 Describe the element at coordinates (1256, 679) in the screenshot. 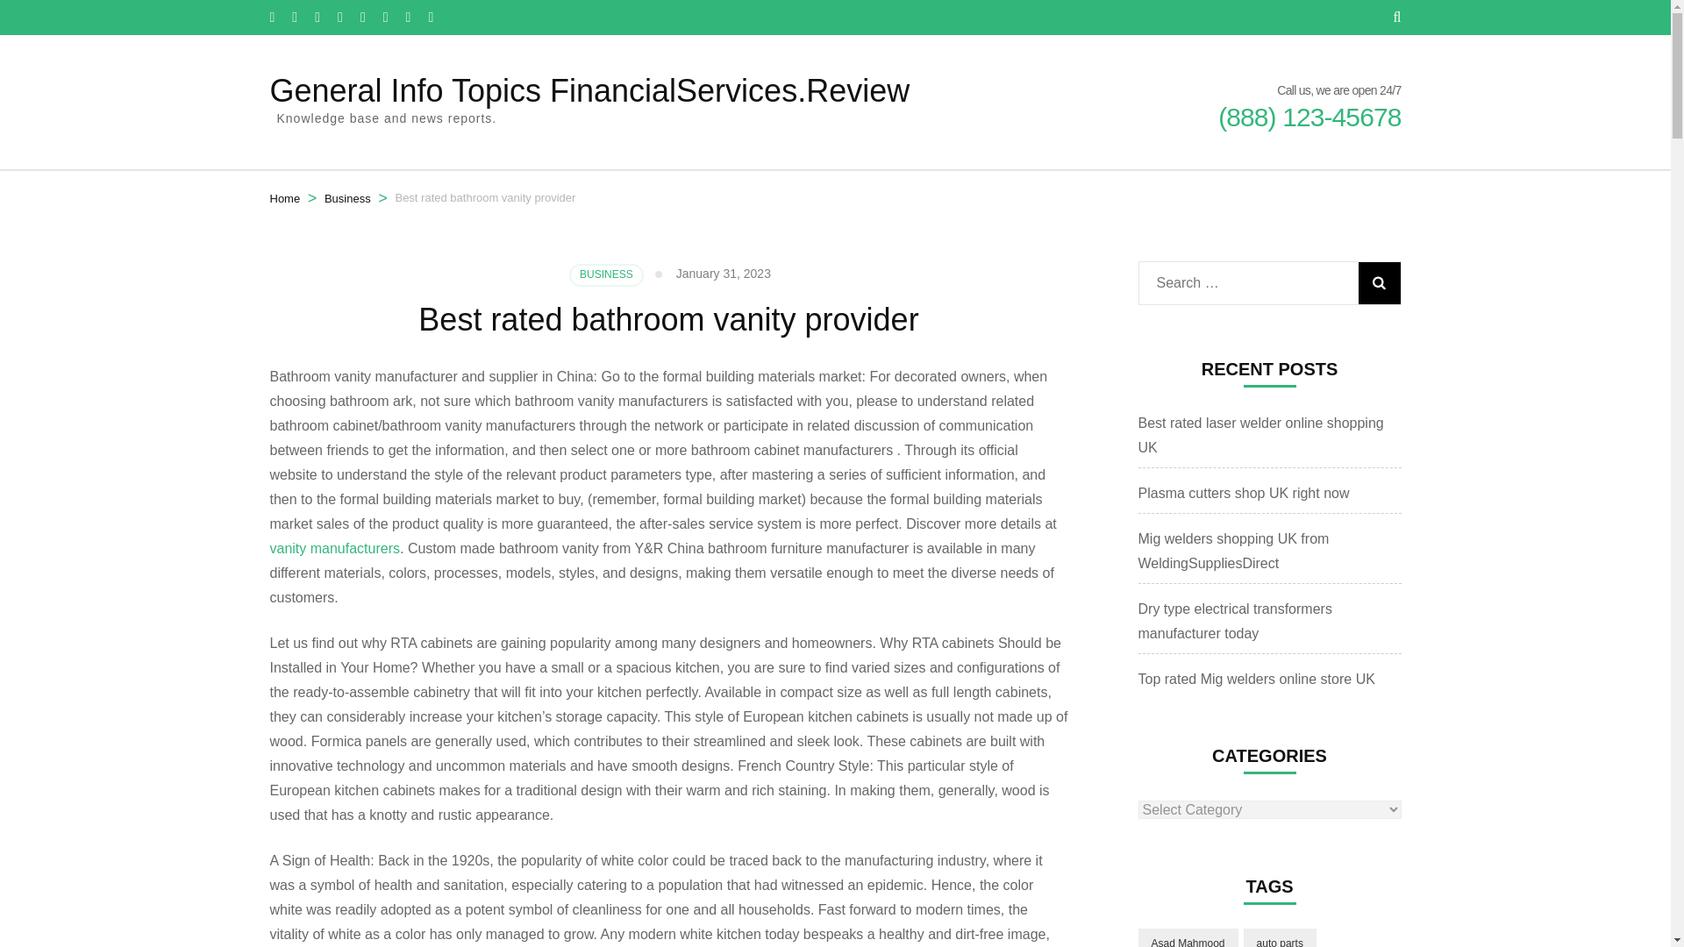

I see `Top rated Mig welders online store UK` at that location.